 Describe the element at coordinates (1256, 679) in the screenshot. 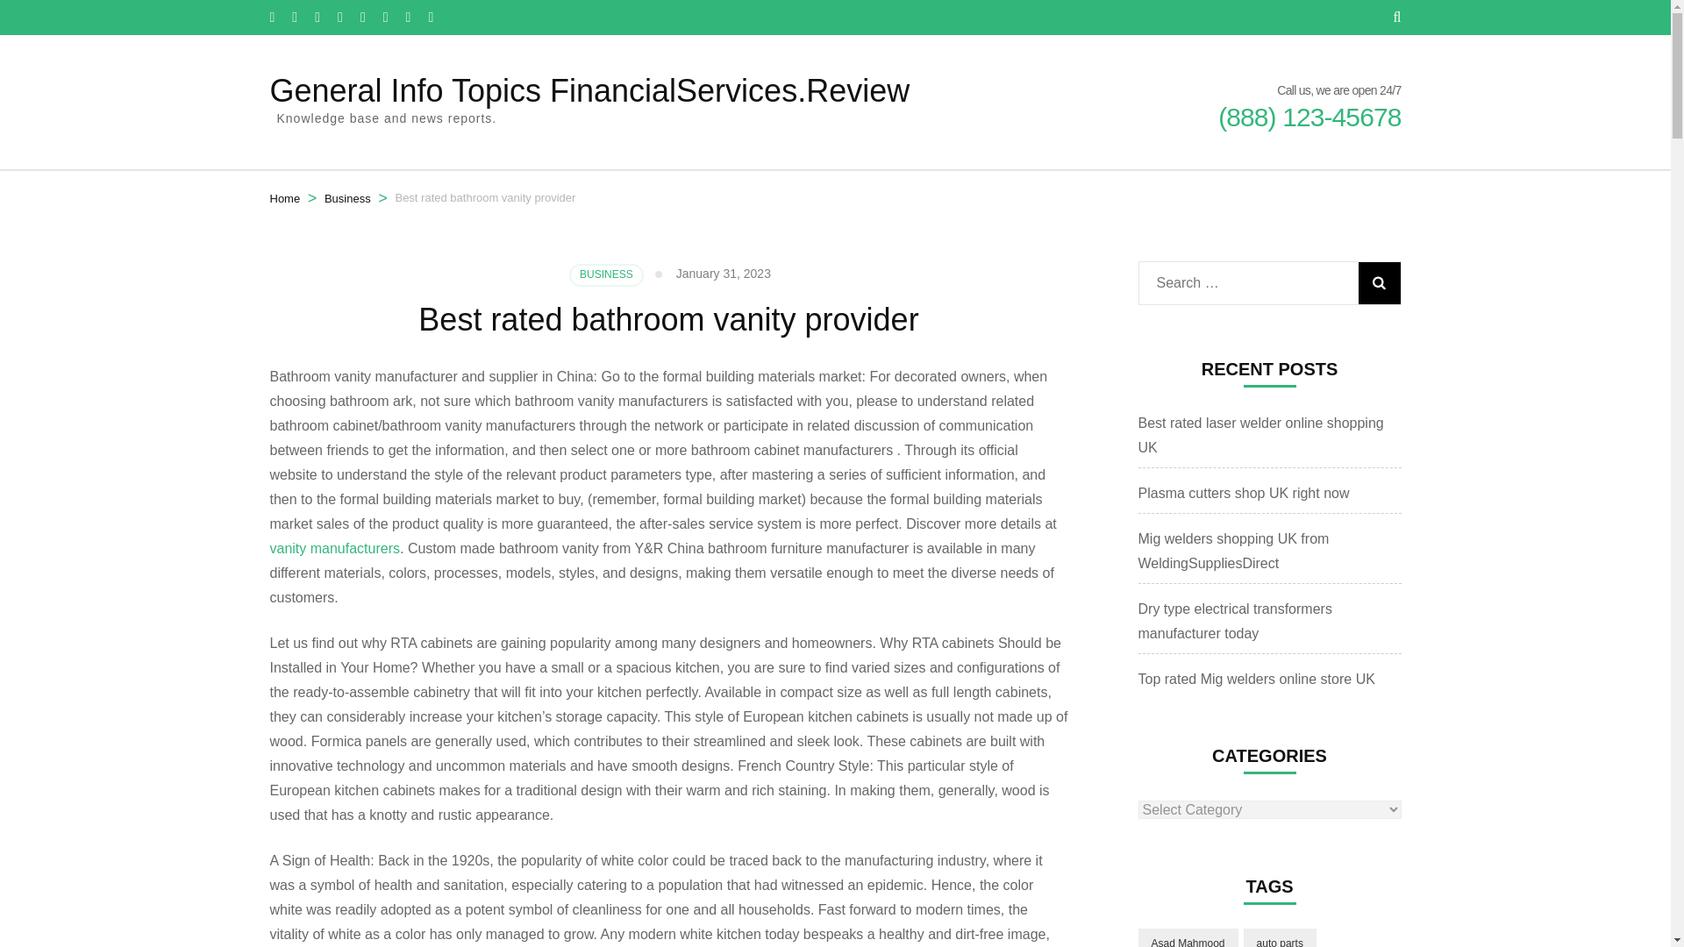

I see `Top rated Mig welders online store UK` at that location.